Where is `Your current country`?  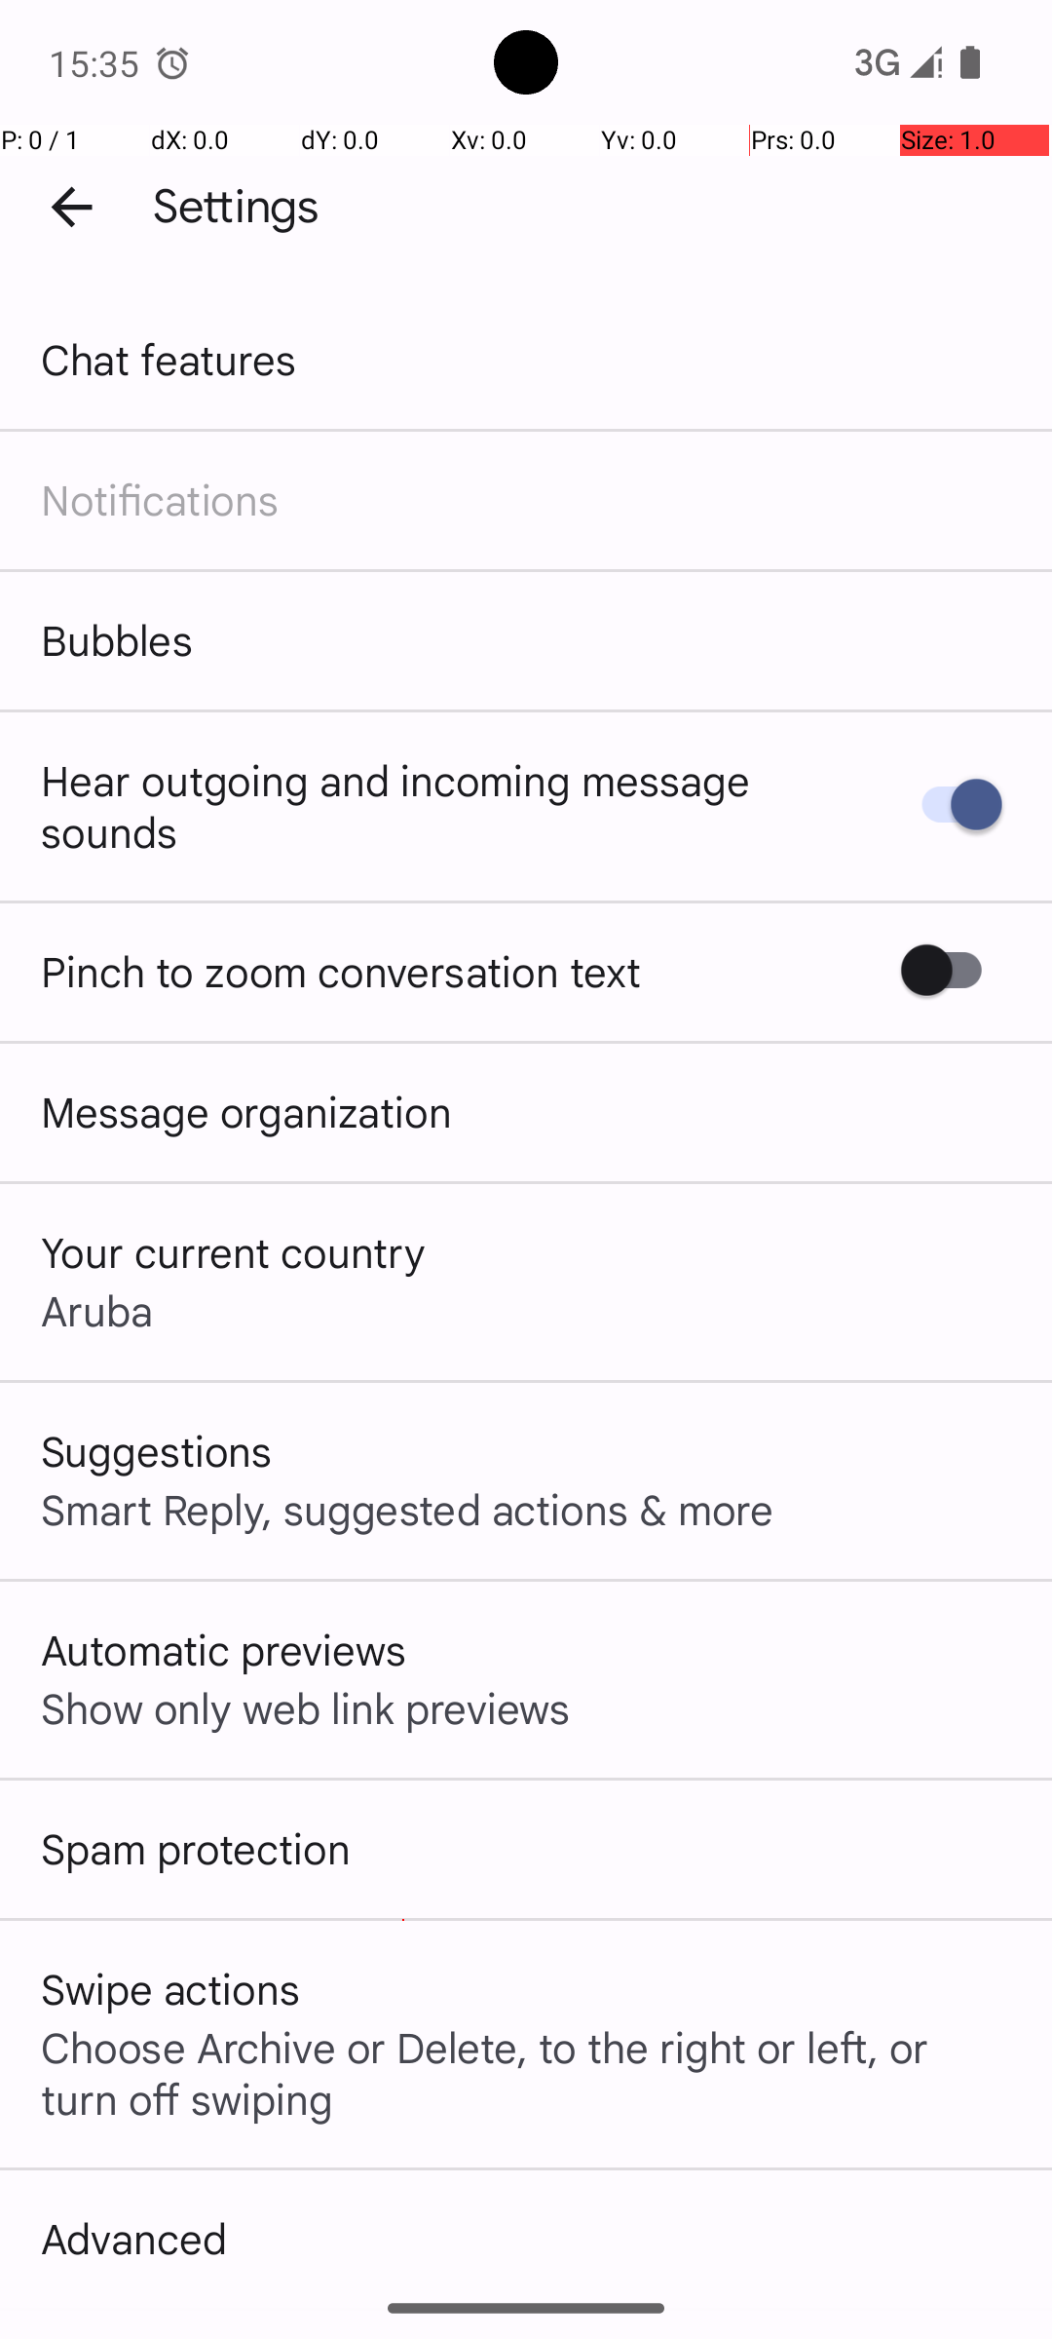 Your current country is located at coordinates (234, 1251).